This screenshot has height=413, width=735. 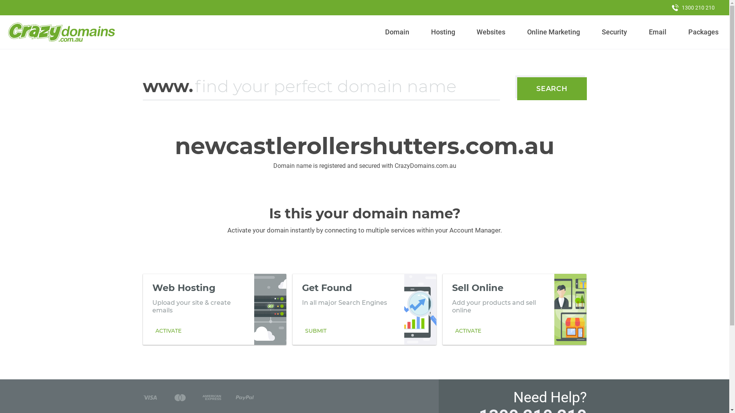 What do you see at coordinates (397, 32) in the screenshot?
I see `Domain` at bounding box center [397, 32].